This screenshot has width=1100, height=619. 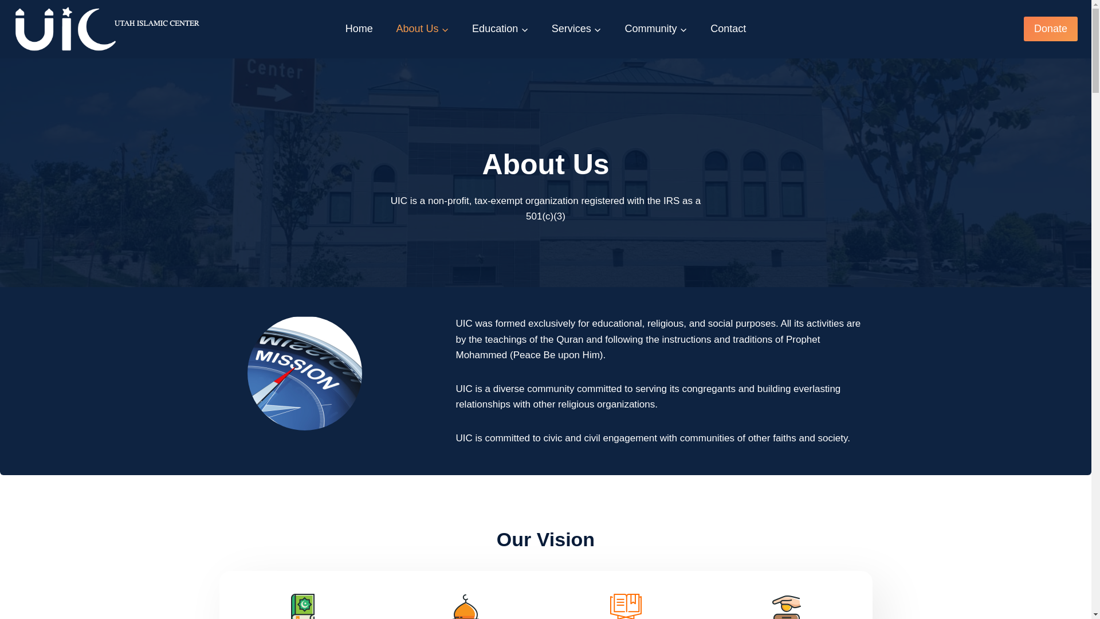 I want to click on About Us, so click(x=422, y=29).